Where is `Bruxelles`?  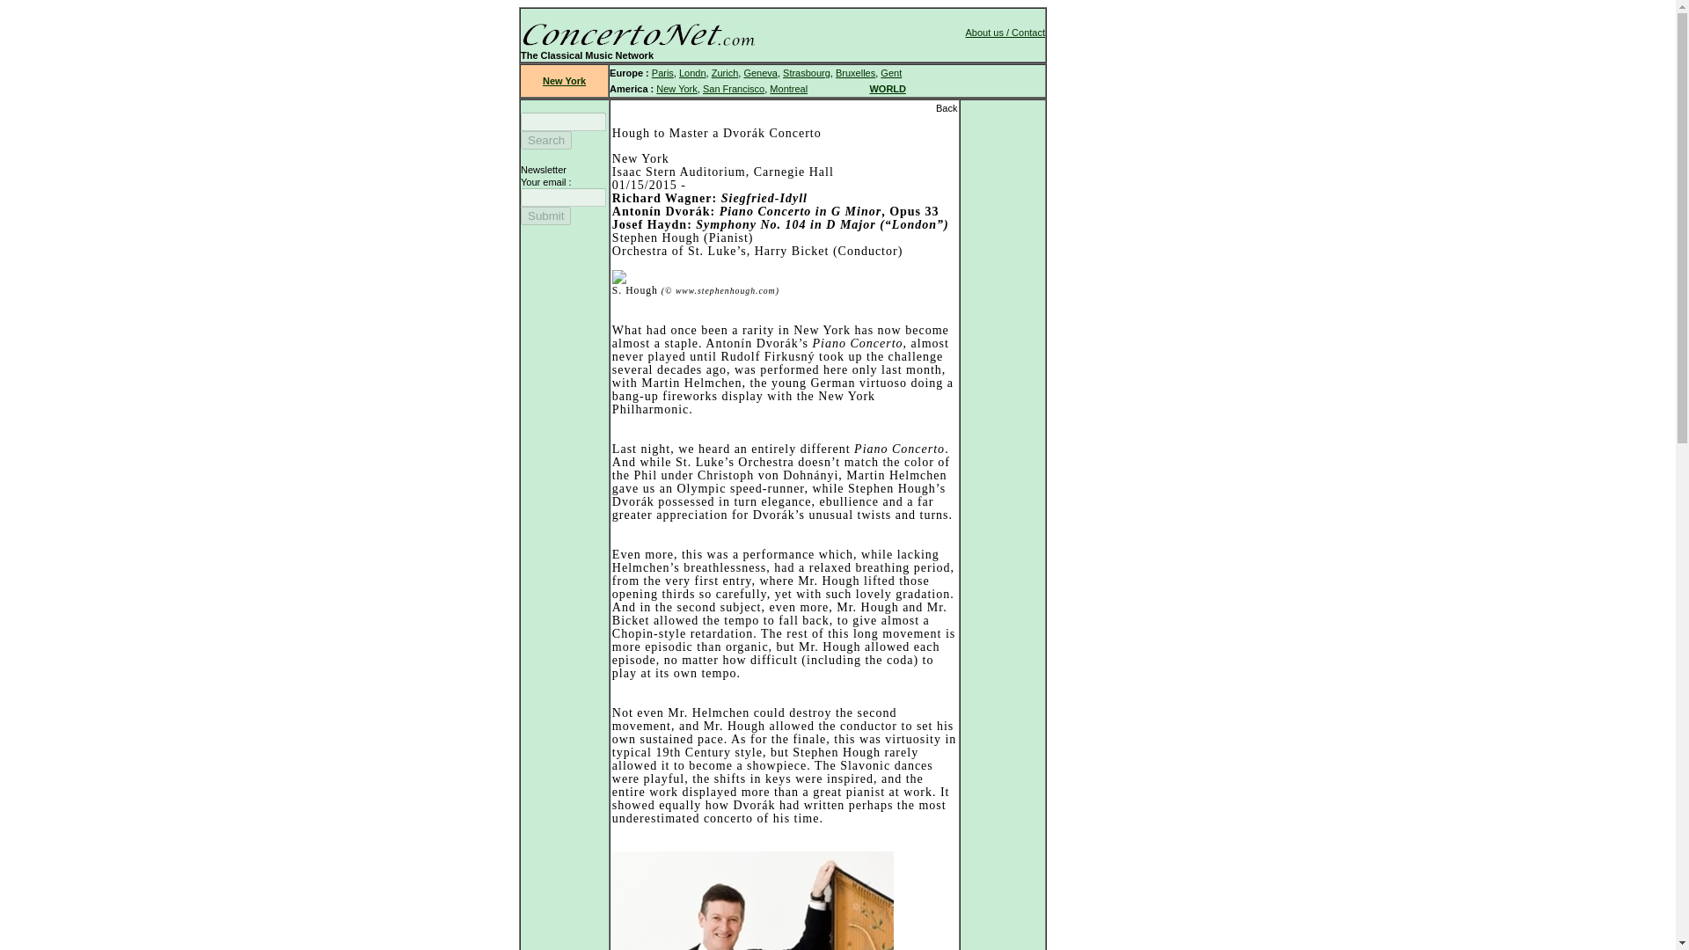
Bruxelles is located at coordinates (855, 72).